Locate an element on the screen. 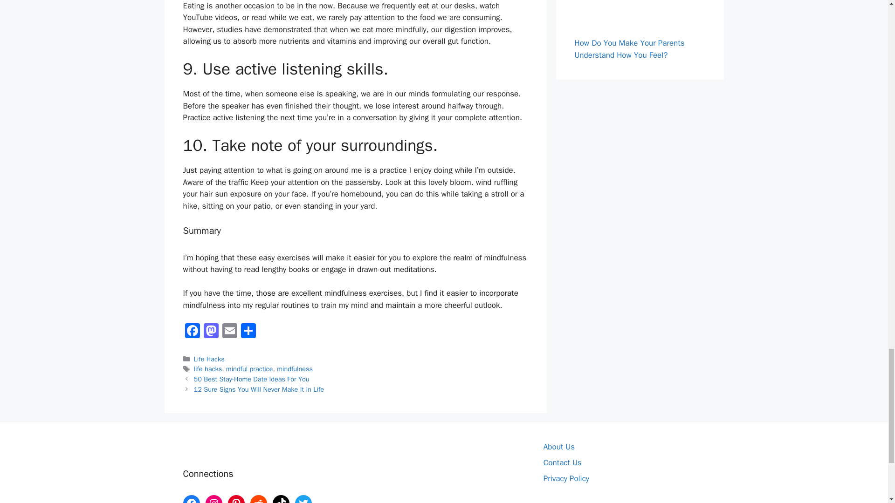 Image resolution: width=895 pixels, height=503 pixels. mindful practice is located at coordinates (249, 369).